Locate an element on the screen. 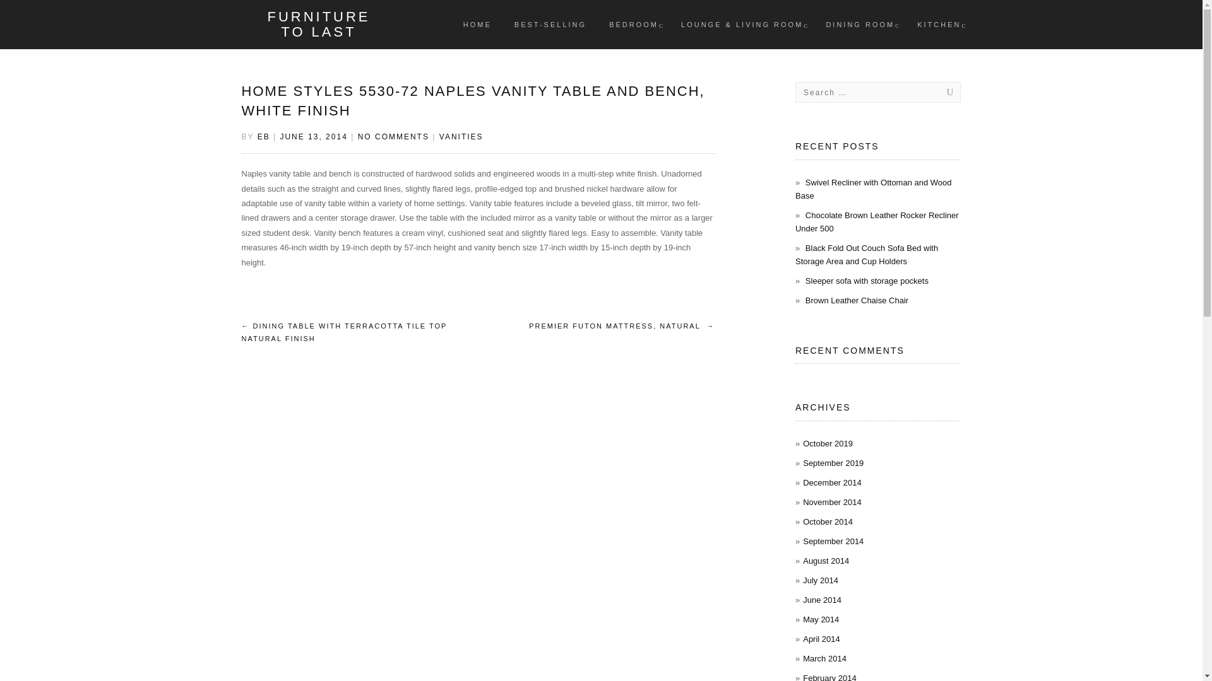  HOME is located at coordinates (477, 24).